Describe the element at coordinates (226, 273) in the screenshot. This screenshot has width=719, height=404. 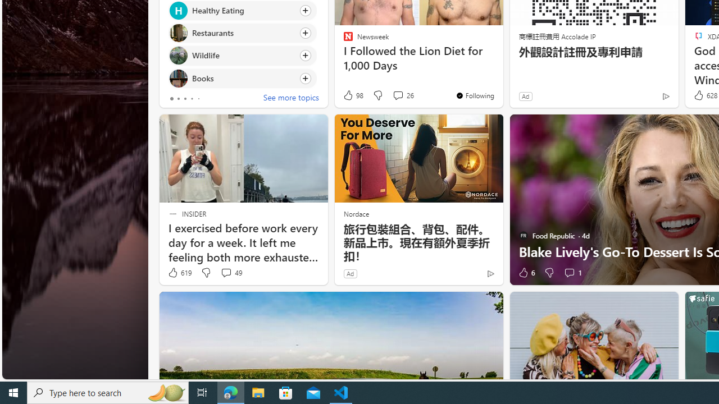
I see `View comments 49 Comment` at that location.